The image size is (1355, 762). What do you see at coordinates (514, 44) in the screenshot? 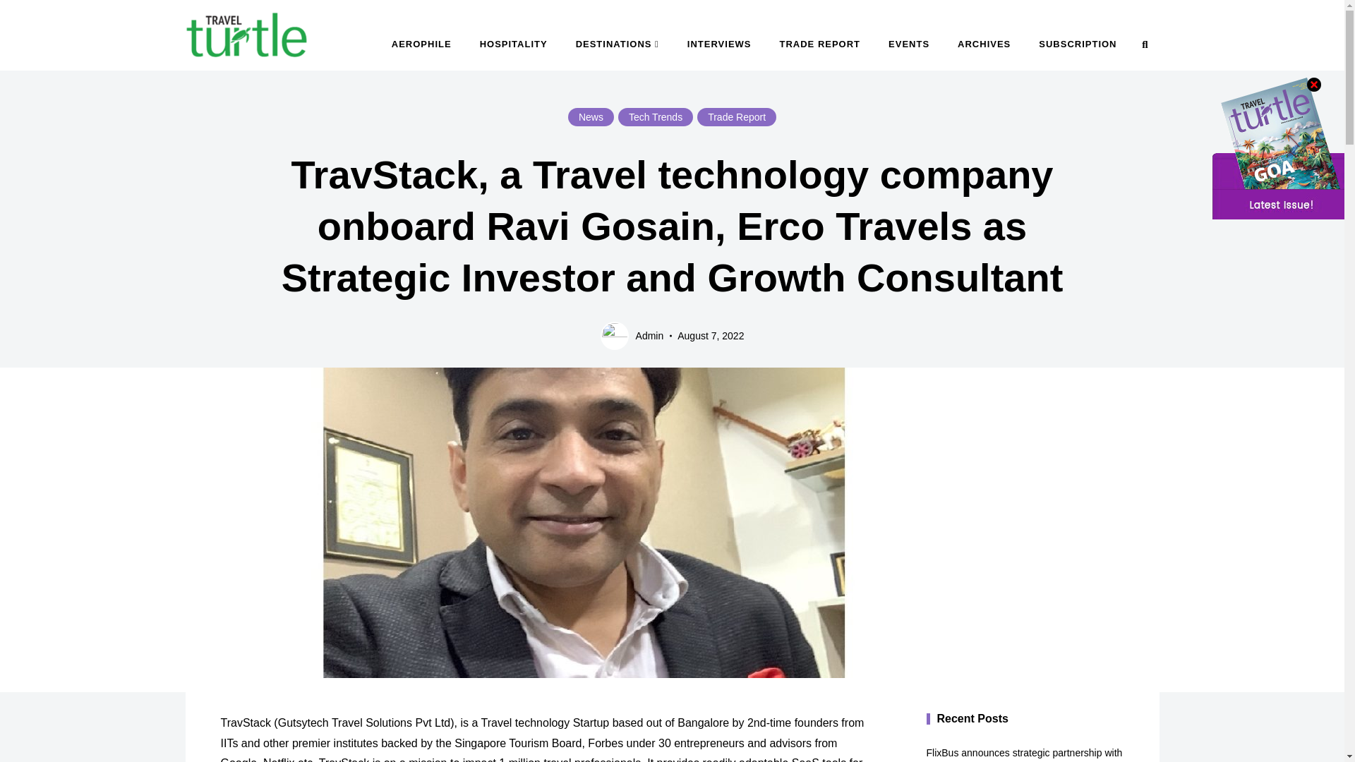
I see `HOSPITALITY` at bounding box center [514, 44].